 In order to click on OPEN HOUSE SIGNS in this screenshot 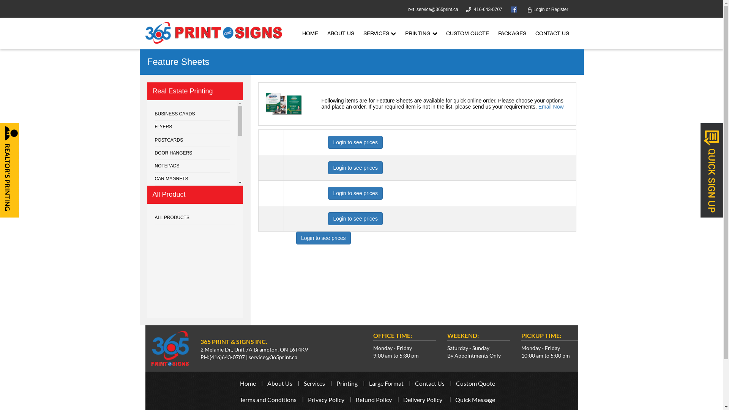, I will do `click(193, 270)`.